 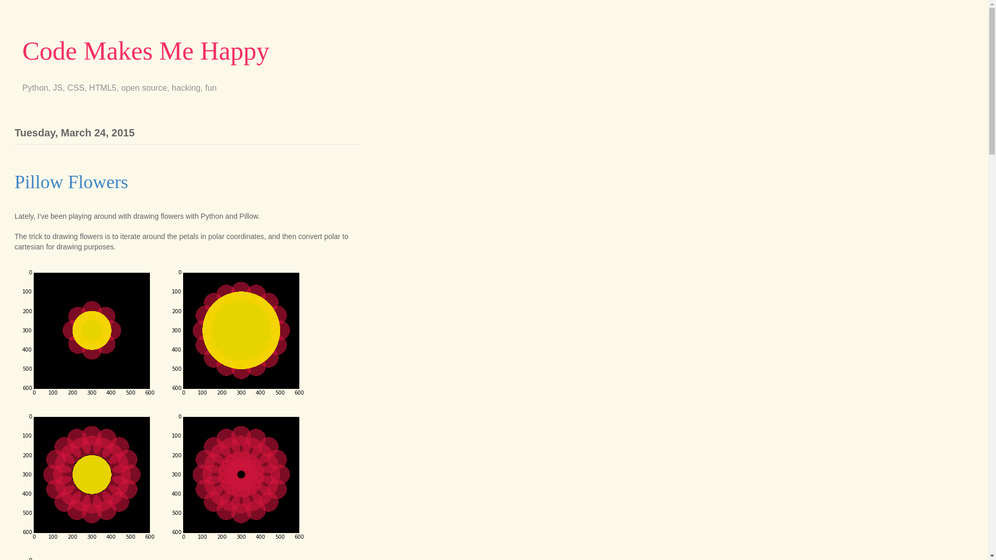 What do you see at coordinates (88, 545) in the screenshot?
I see `Flower Experiment 1 by Audrey Roy, on Flickr` at bounding box center [88, 545].